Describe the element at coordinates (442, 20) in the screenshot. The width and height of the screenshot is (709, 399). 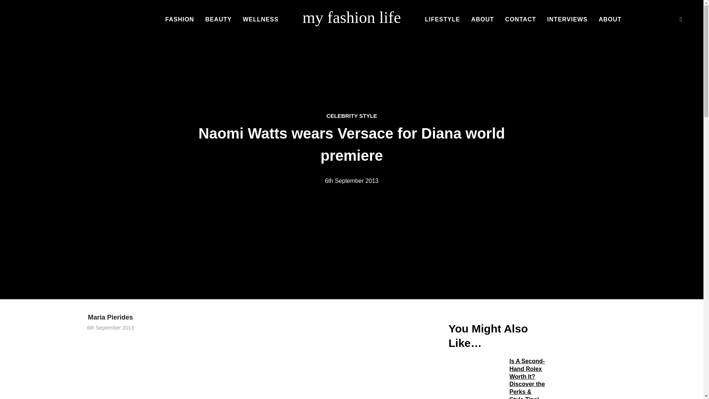
I see `LIFESTYLE` at that location.